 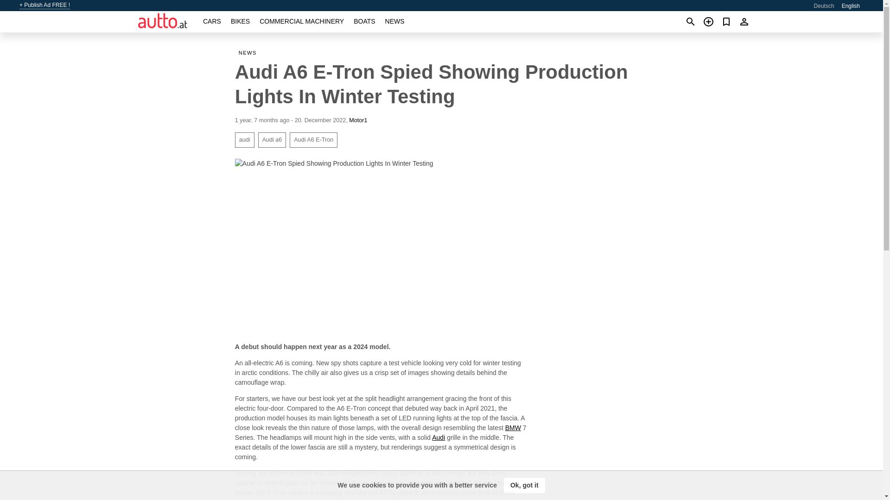 I want to click on Audi A6 E-Tron, so click(x=313, y=140).